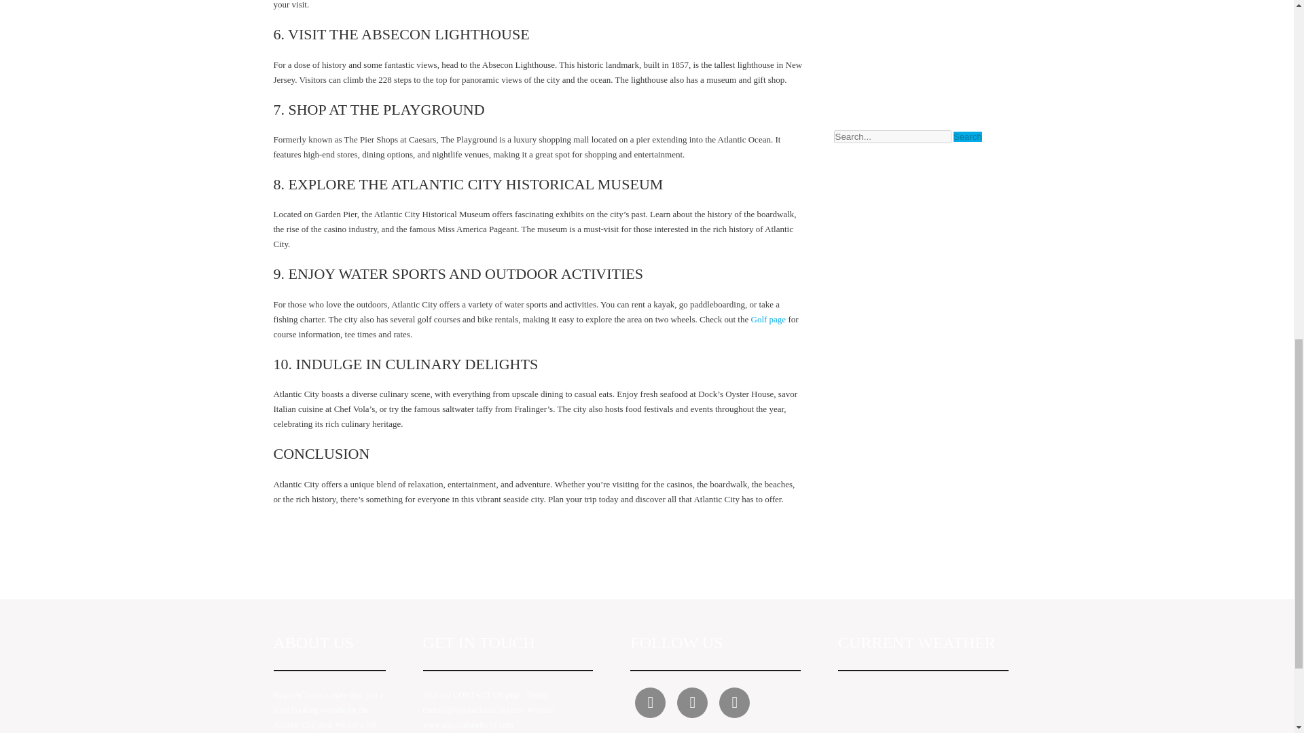 The image size is (1304, 733). Describe the element at coordinates (296, 695) in the screenshot. I see `StayinAC.com` at that location.